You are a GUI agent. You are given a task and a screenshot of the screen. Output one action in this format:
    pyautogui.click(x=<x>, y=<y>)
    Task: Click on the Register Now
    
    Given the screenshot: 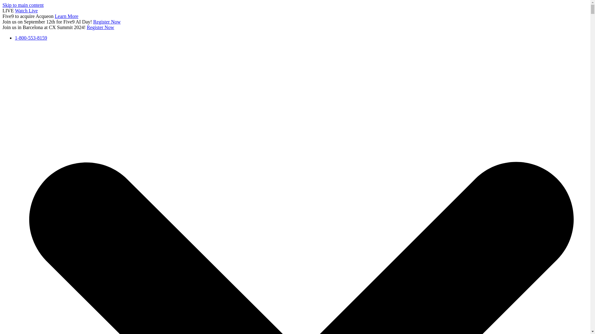 What is the action you would take?
    pyautogui.click(x=107, y=22)
    